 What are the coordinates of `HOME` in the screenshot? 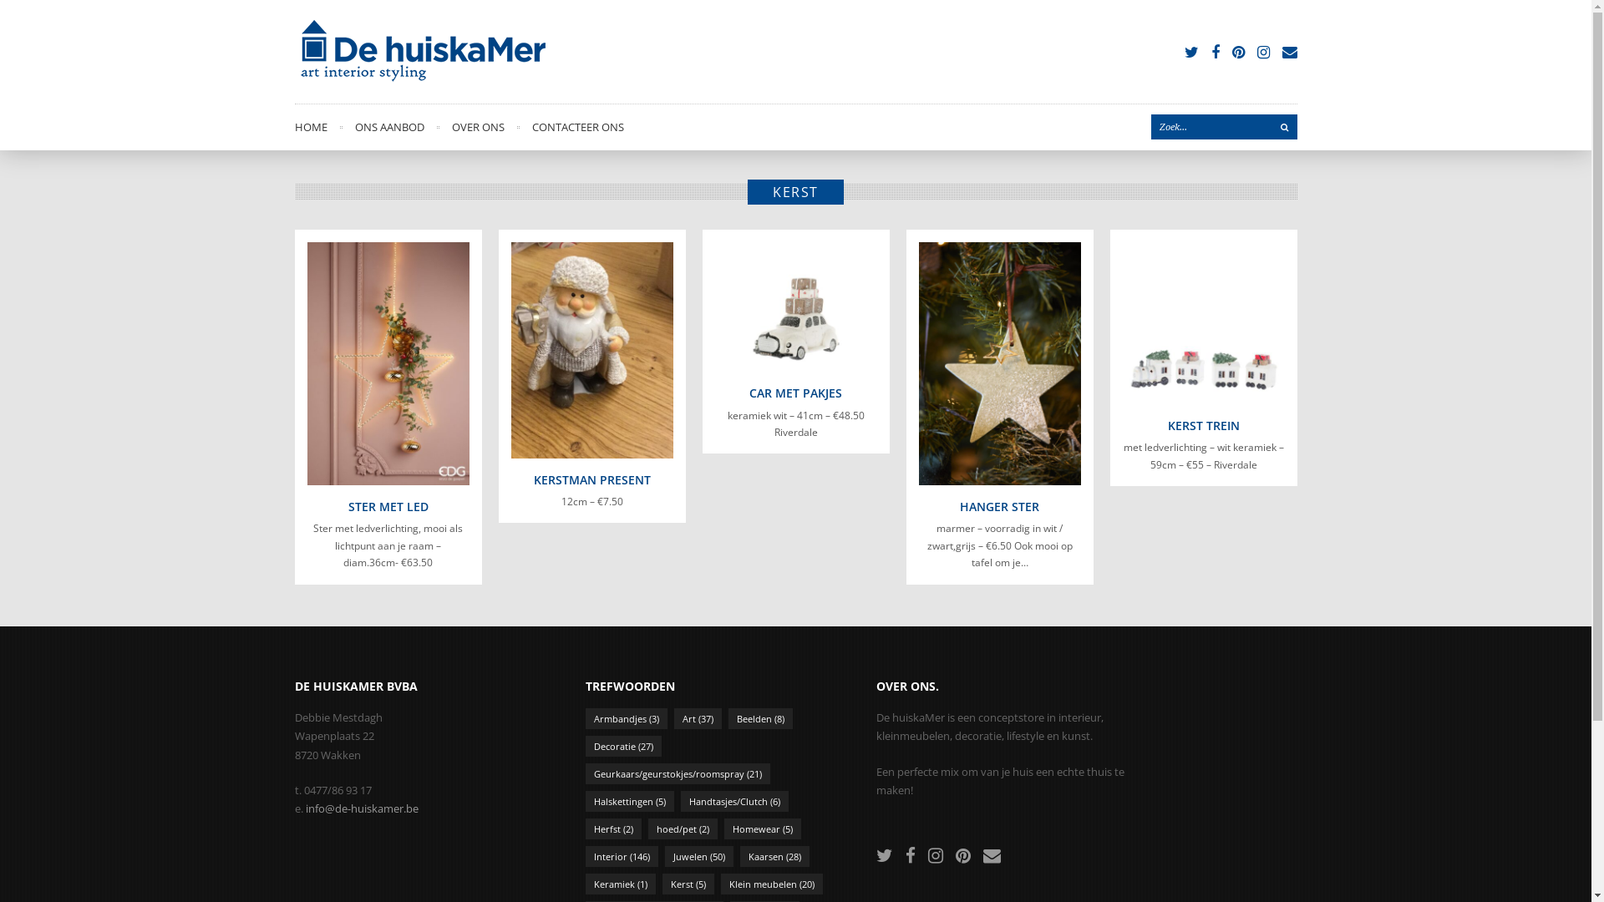 It's located at (311, 127).